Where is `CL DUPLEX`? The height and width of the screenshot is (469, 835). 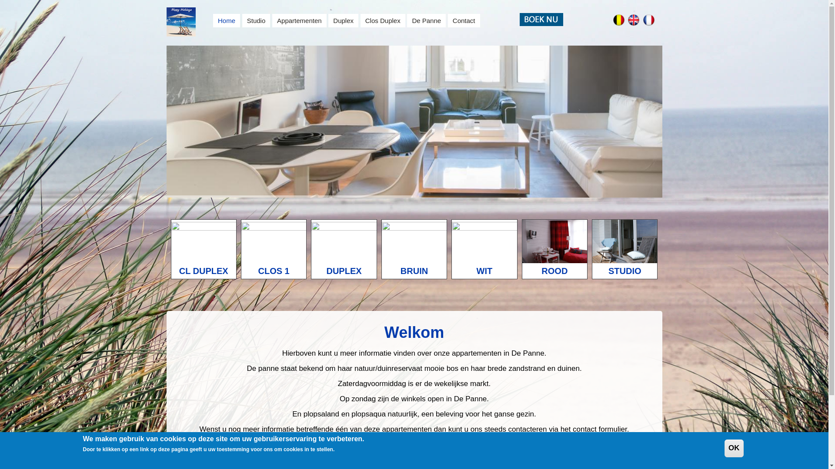
CL DUPLEX is located at coordinates (204, 249).